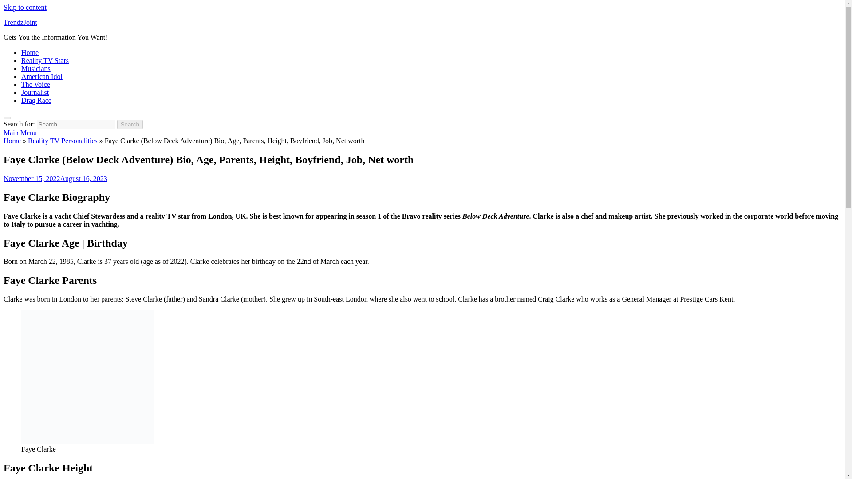  Describe the element at coordinates (20, 132) in the screenshot. I see `Main Menu` at that location.